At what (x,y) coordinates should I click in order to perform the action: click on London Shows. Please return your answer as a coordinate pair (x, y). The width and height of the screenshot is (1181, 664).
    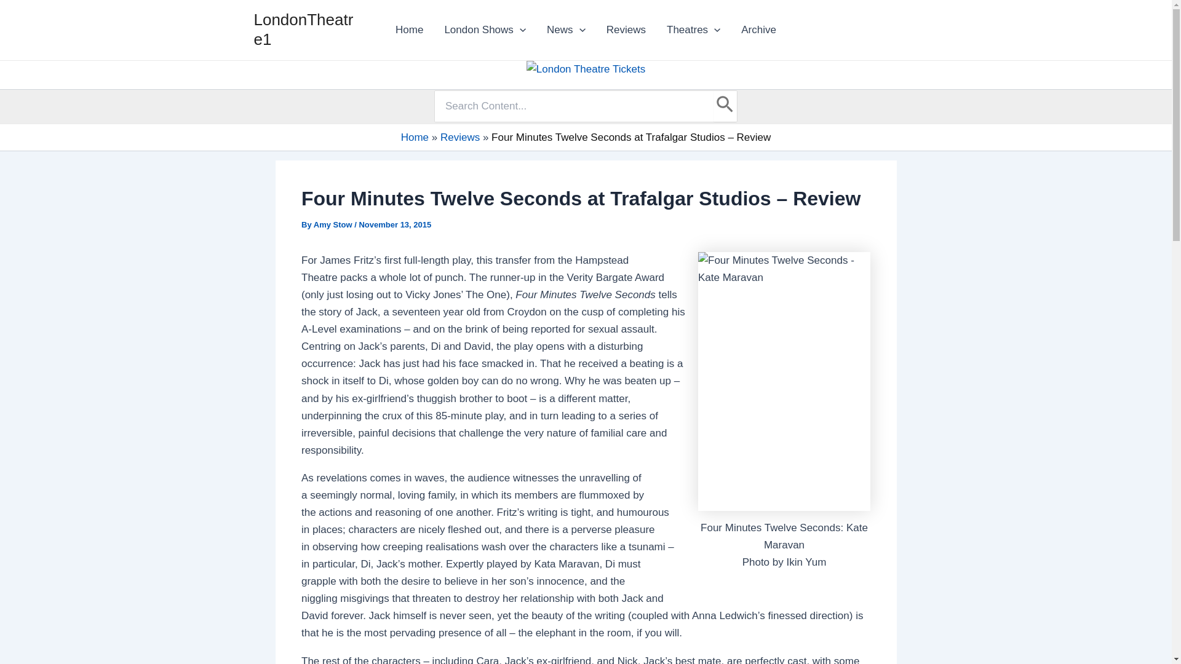
    Looking at the image, I should click on (485, 30).